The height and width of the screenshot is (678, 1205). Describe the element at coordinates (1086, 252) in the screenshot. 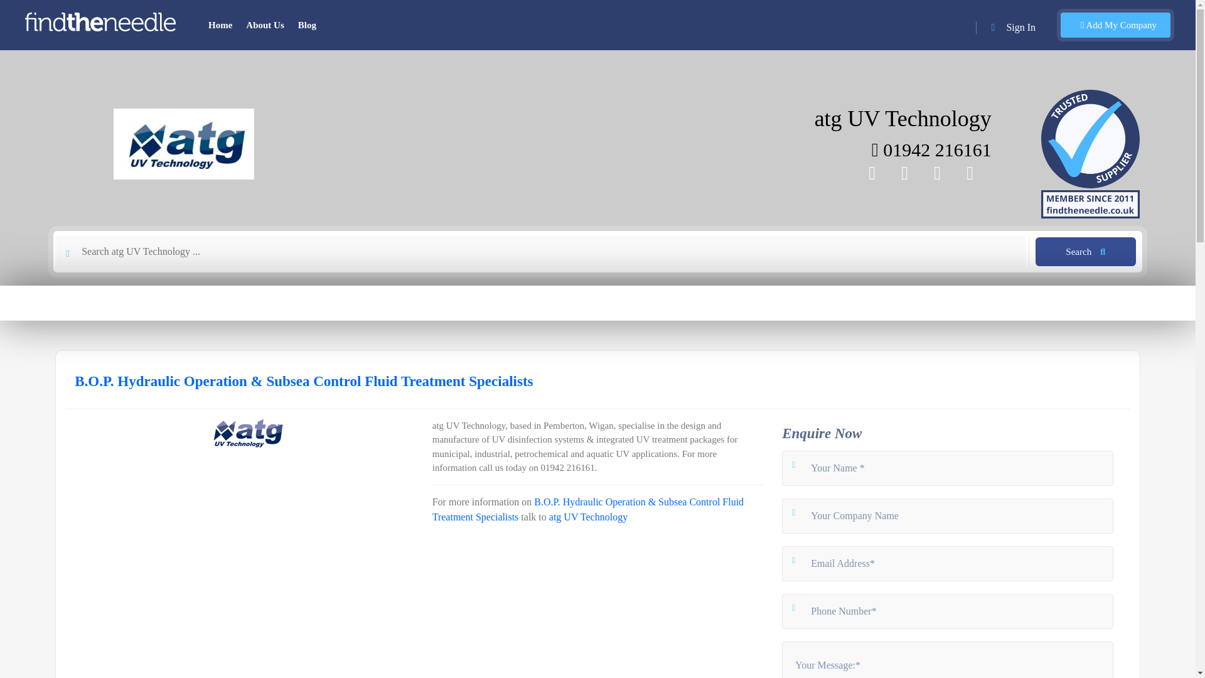

I see `Search` at that location.